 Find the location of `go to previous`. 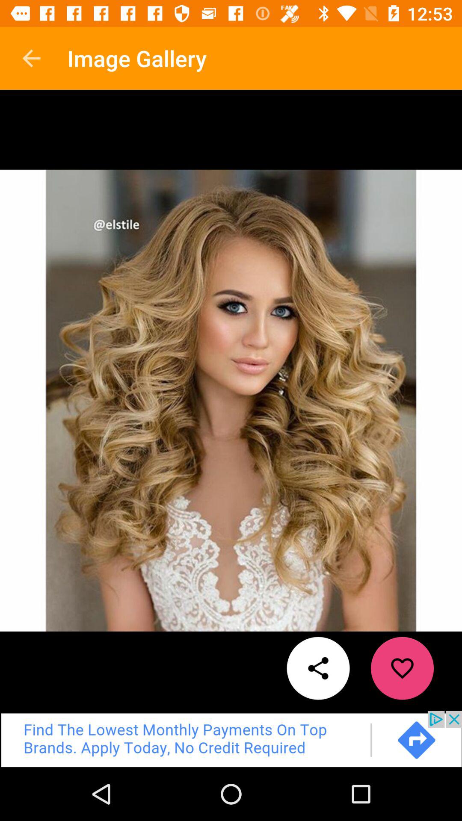

go to previous is located at coordinates (231, 739).